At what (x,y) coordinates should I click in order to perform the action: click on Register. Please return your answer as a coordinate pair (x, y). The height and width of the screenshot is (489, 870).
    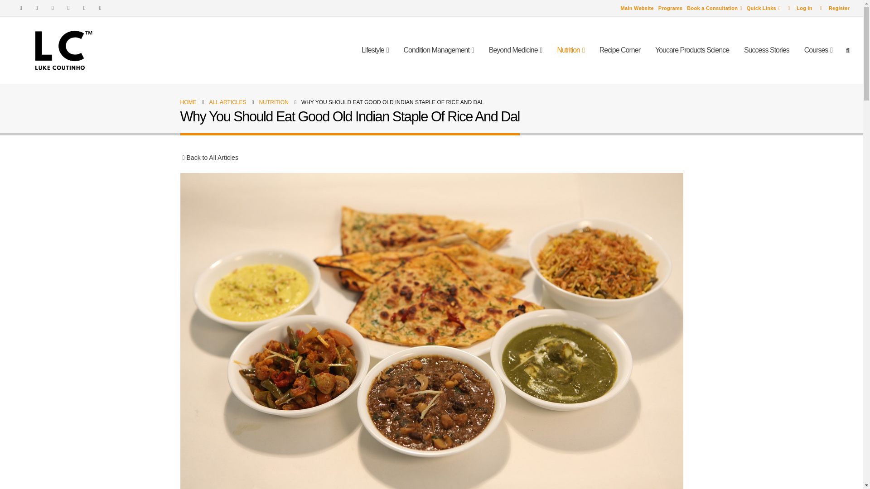
    Looking at the image, I should click on (832, 8).